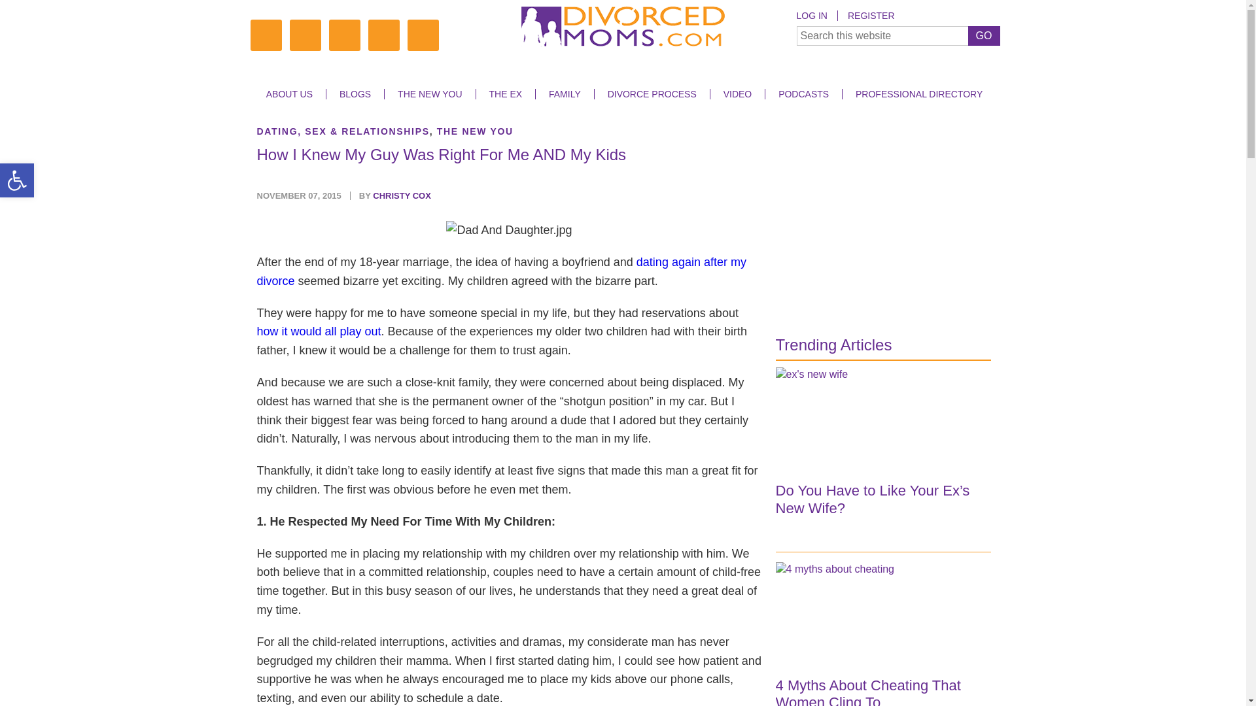 Image resolution: width=1256 pixels, height=706 pixels. I want to click on THE NEW YOU, so click(430, 94).